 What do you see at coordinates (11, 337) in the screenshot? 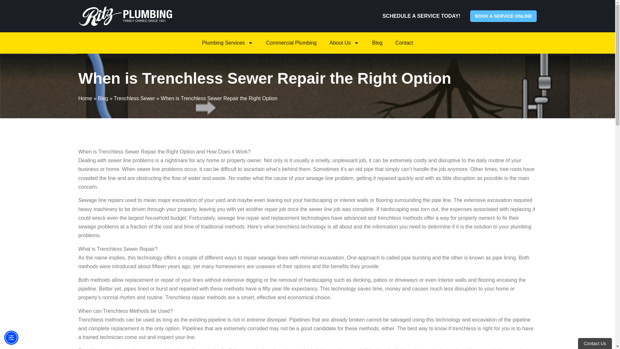
I see `Accessibility Menu` at bounding box center [11, 337].